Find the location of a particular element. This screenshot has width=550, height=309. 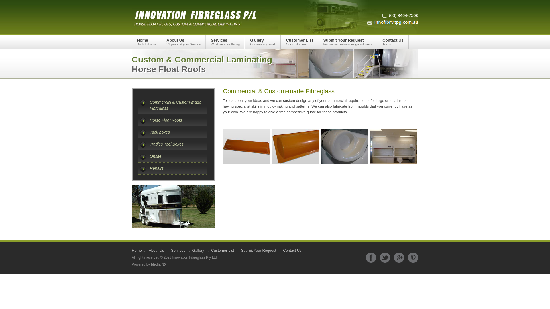

Customised fibreglass  is located at coordinates (393, 146).